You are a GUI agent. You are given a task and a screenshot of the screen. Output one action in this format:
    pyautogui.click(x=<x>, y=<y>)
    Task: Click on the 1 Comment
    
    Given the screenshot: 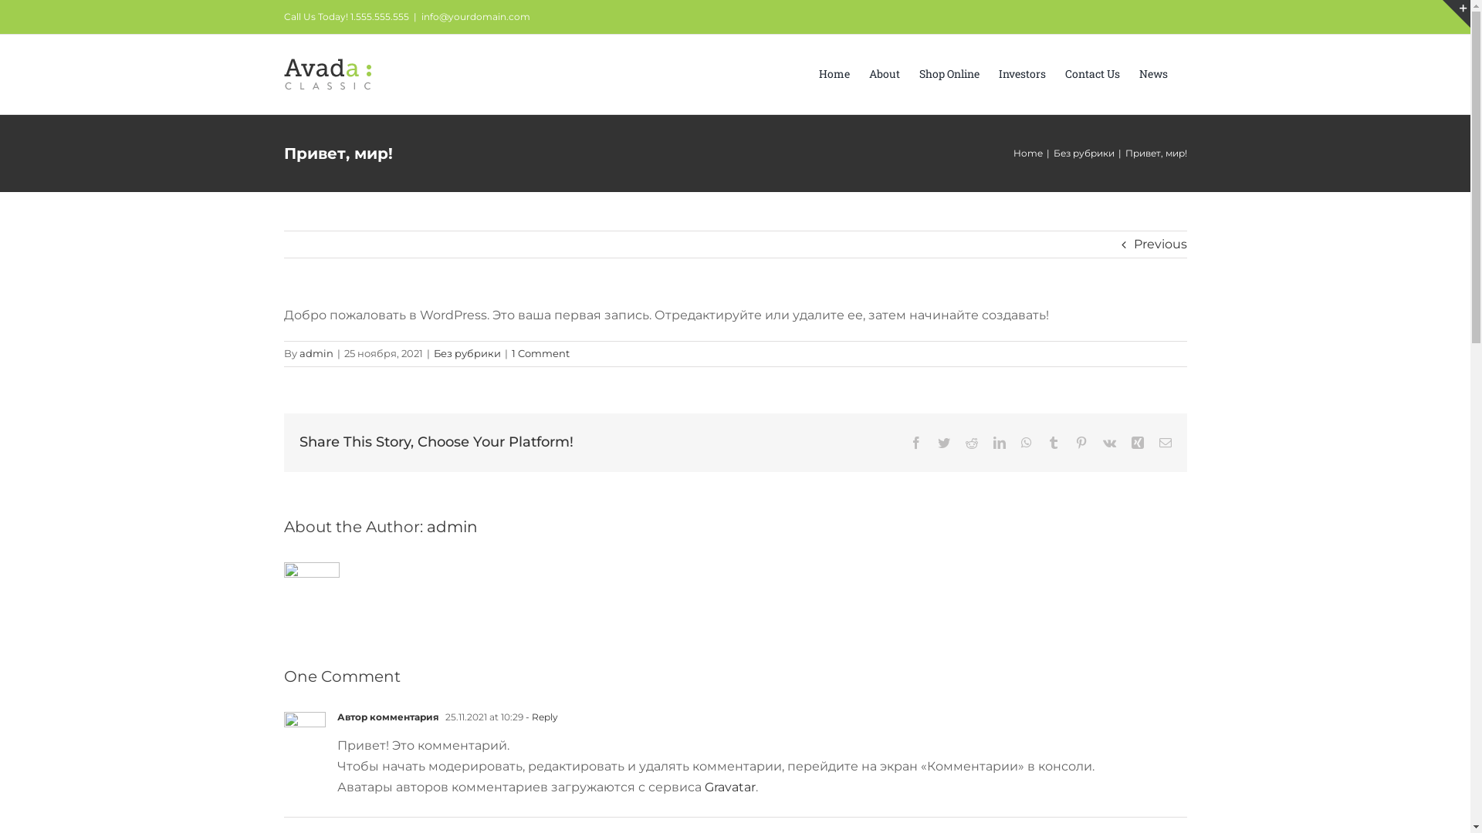 What is the action you would take?
    pyautogui.click(x=540, y=353)
    